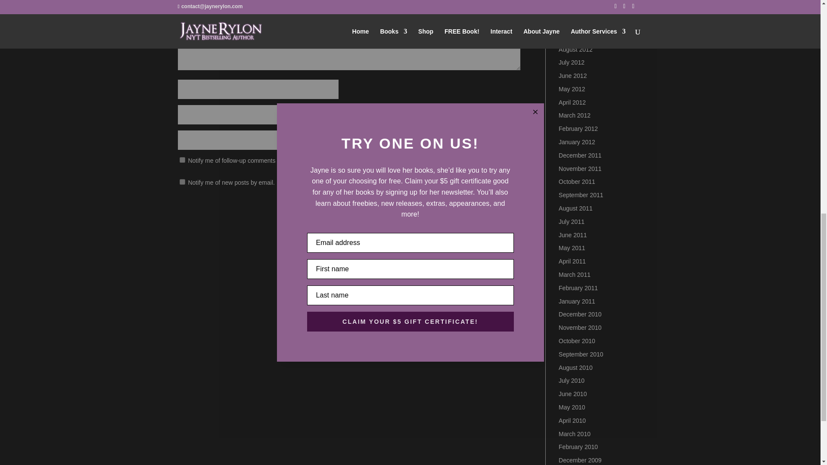 This screenshot has height=465, width=827. Describe the element at coordinates (182, 160) in the screenshot. I see `subscribe` at that location.